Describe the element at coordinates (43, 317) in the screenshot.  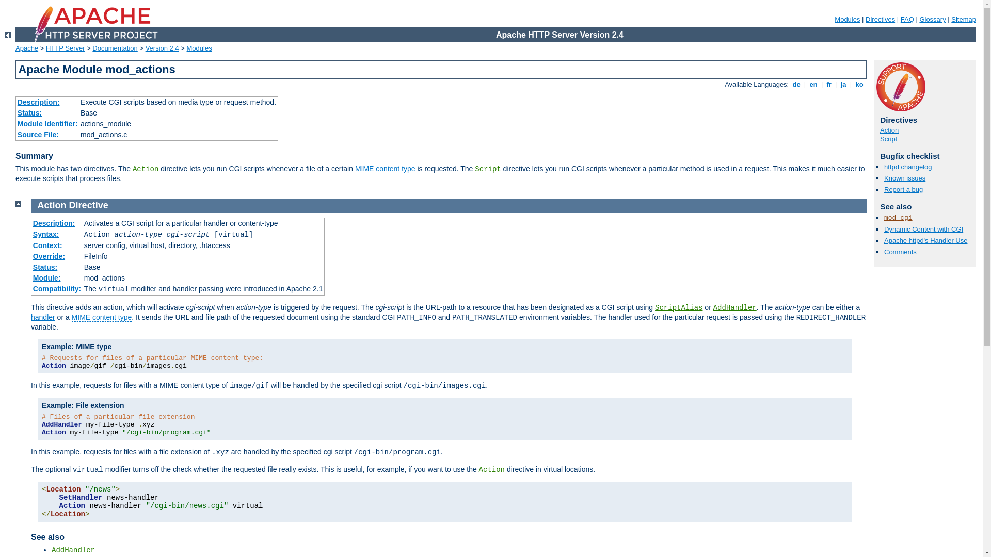
I see `handler` at that location.